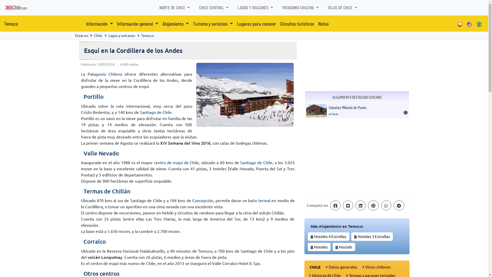  What do you see at coordinates (378, 267) in the screenshot?
I see `Vinos chilenos` at bounding box center [378, 267].